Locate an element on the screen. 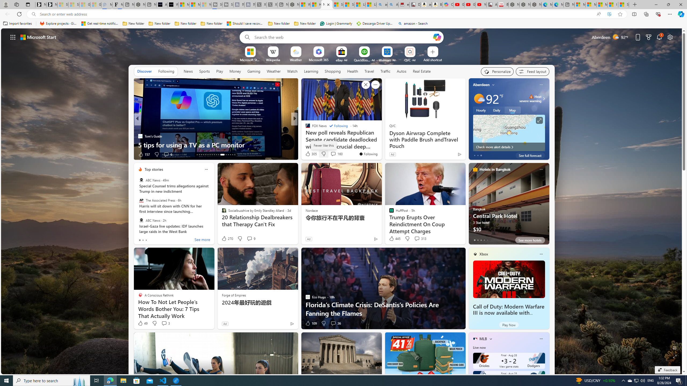 This screenshot has width=687, height=386. Sports is located at coordinates (204, 71).